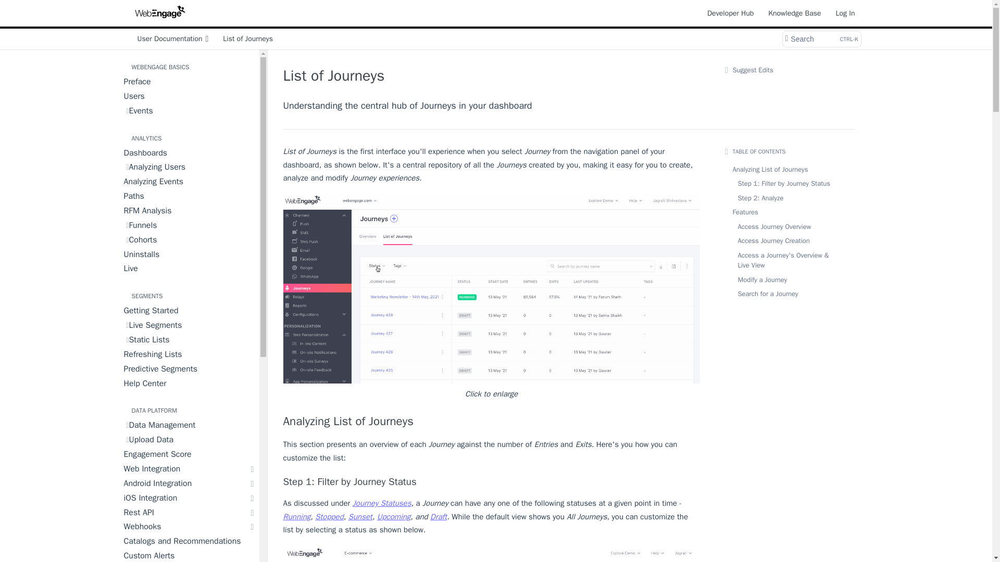 The height and width of the screenshot is (562, 1000). I want to click on Knowledge Base, so click(191, 111).